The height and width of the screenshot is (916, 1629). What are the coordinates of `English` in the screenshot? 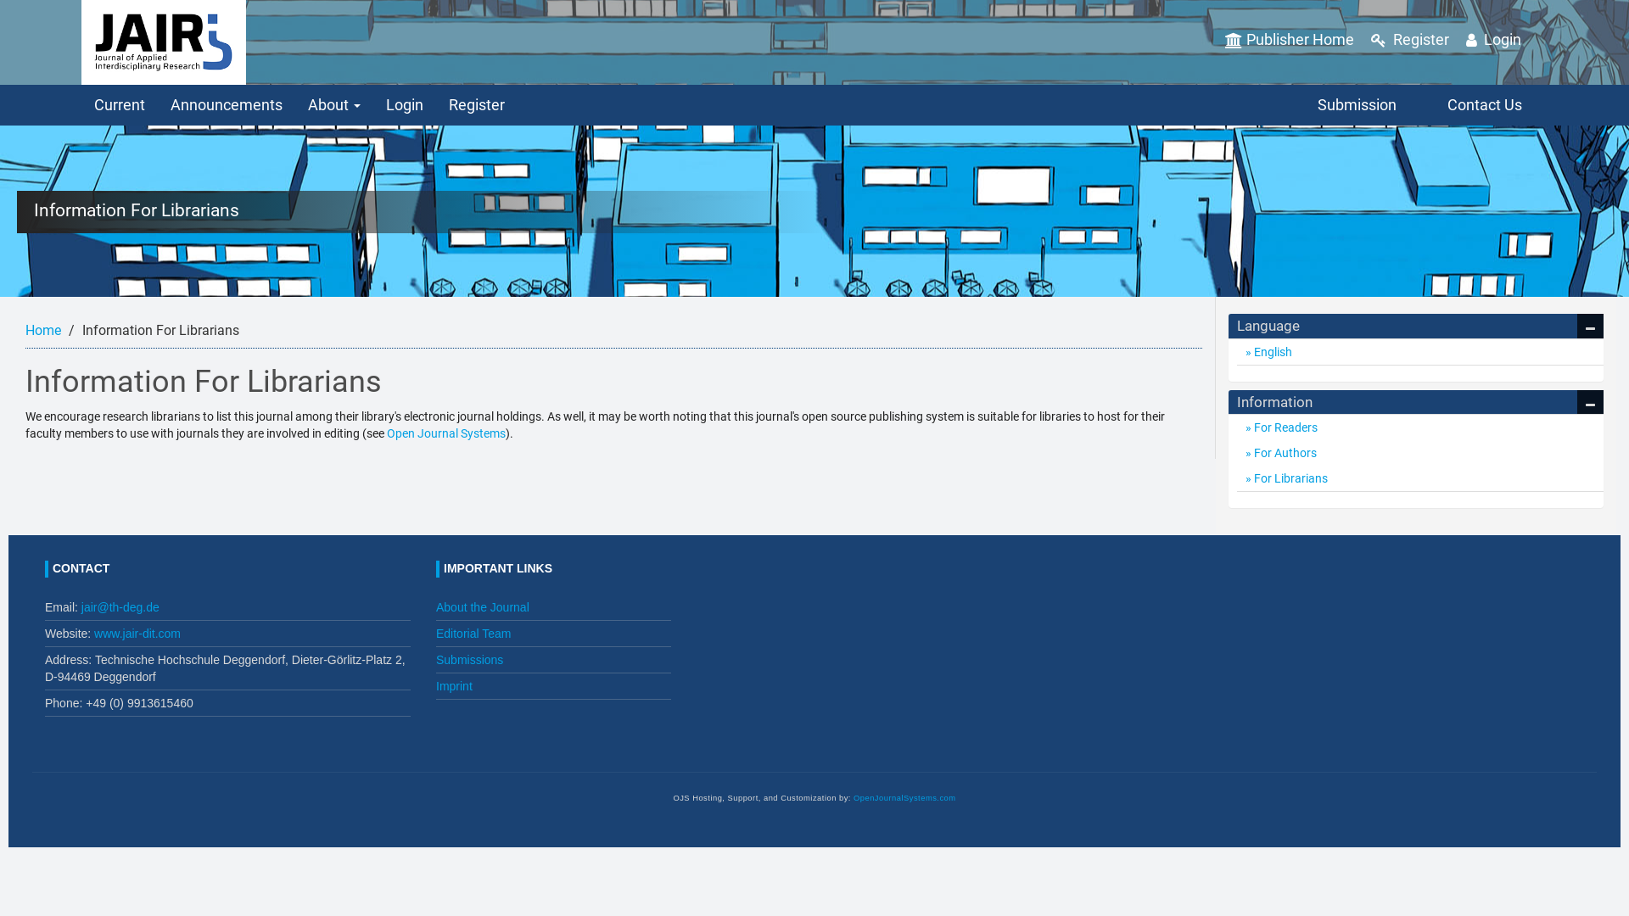 It's located at (1420, 352).